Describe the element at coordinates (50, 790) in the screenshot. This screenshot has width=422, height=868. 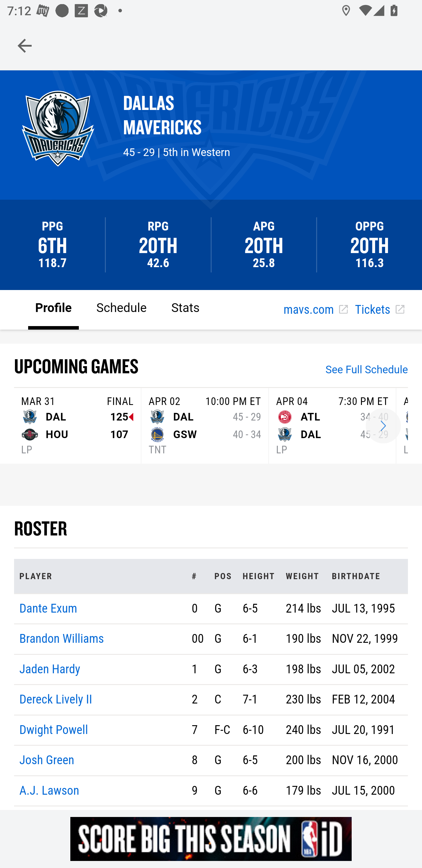
I see `A.J. Lawson` at that location.